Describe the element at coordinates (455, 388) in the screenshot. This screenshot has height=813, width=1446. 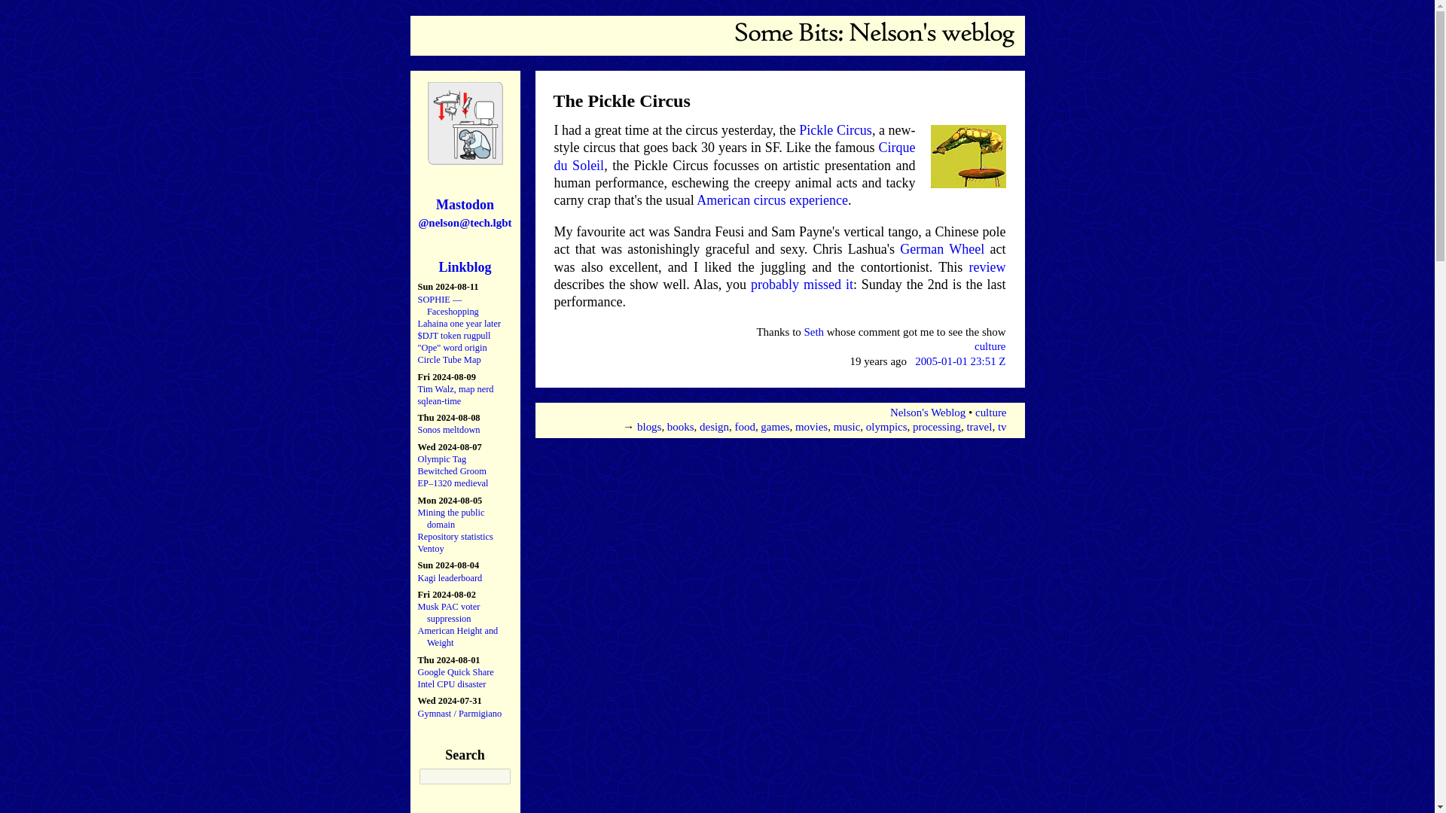
I see `Tim Walz, map nerd` at that location.